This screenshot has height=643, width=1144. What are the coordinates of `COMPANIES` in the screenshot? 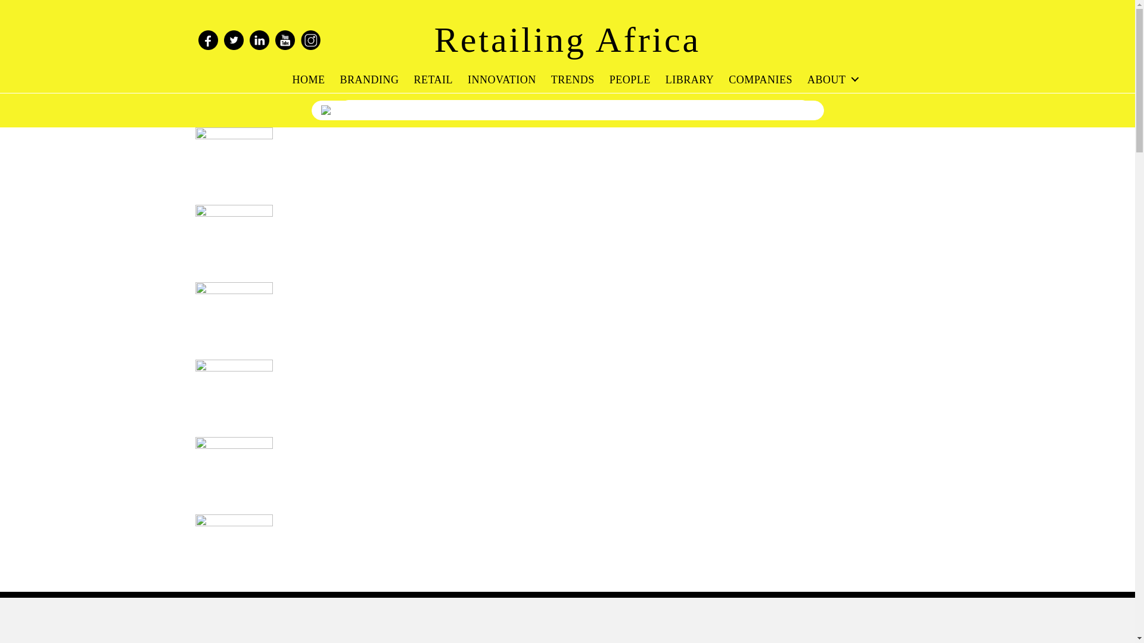 It's located at (760, 80).